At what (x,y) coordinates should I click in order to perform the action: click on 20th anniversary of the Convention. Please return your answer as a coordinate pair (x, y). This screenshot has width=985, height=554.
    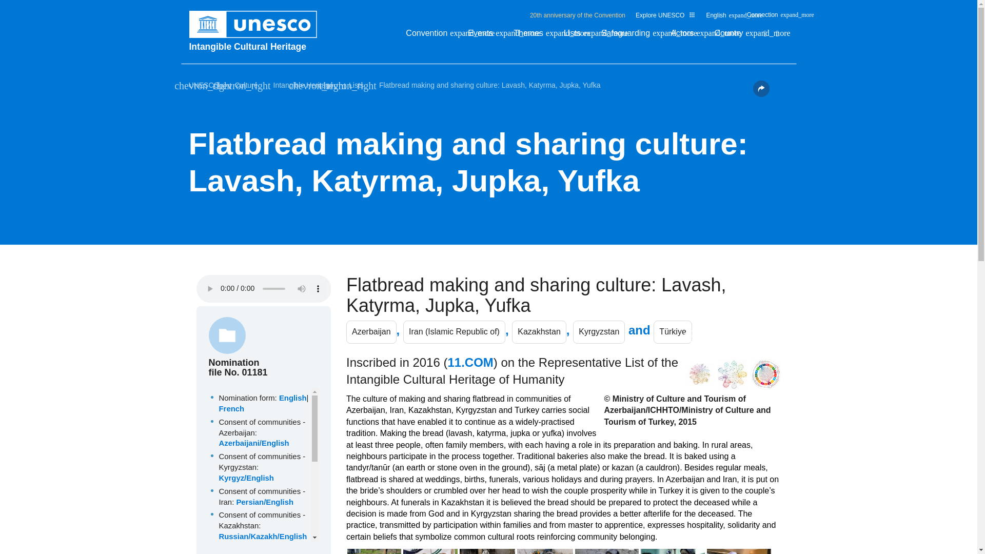
    Looking at the image, I should click on (578, 15).